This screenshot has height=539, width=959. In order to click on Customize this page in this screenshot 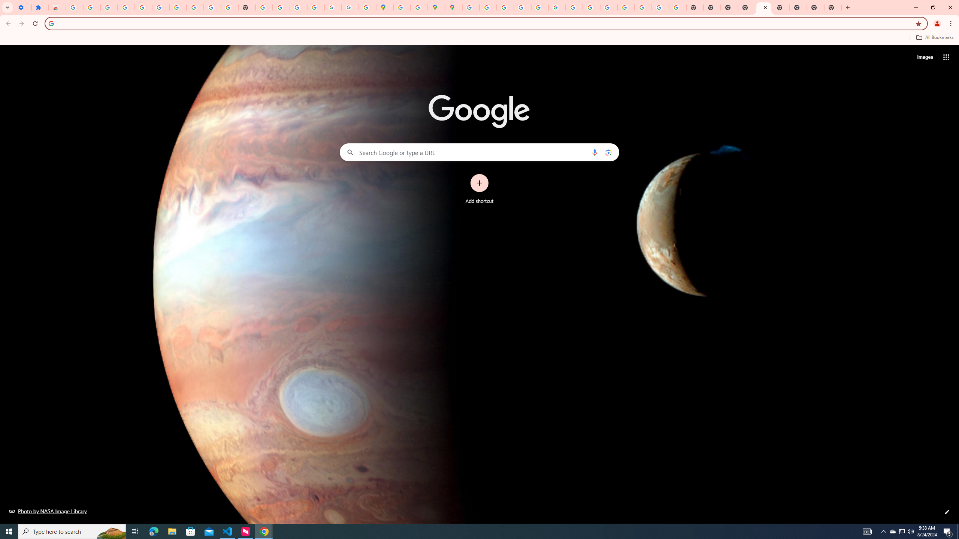, I will do `click(947, 512)`.